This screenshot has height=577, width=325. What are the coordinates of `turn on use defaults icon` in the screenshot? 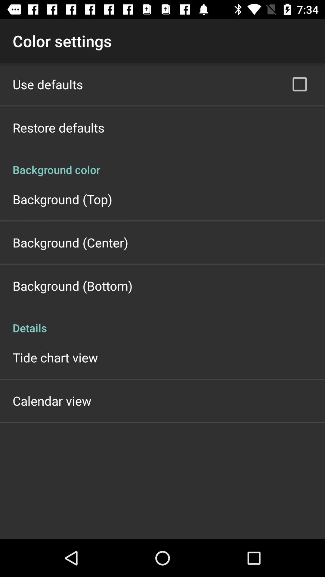 It's located at (48, 84).